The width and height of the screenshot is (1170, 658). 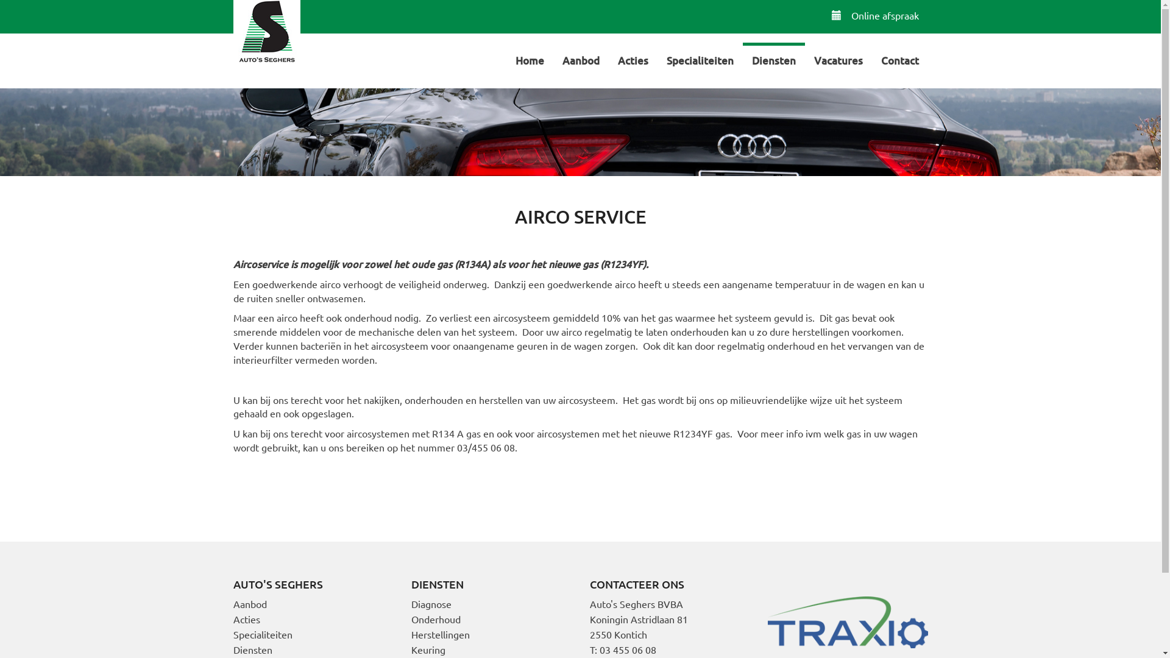 What do you see at coordinates (529, 60) in the screenshot?
I see `Home` at bounding box center [529, 60].